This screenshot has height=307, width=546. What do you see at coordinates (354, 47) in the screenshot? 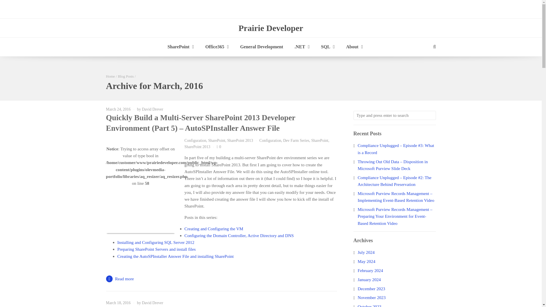
I see `About` at bounding box center [354, 47].